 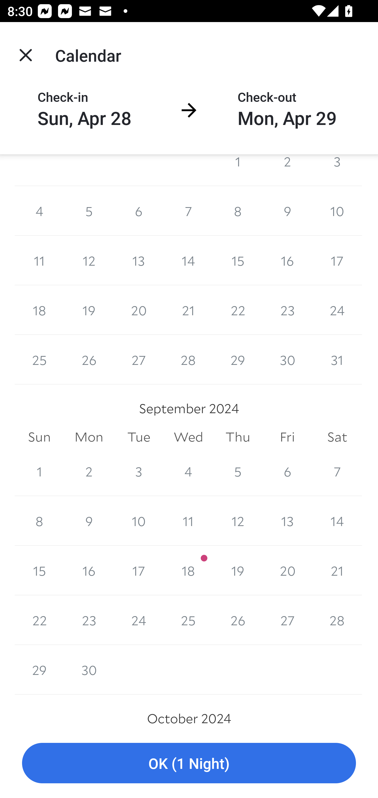 I want to click on 25 25 September 2024, so click(x=188, y=620).